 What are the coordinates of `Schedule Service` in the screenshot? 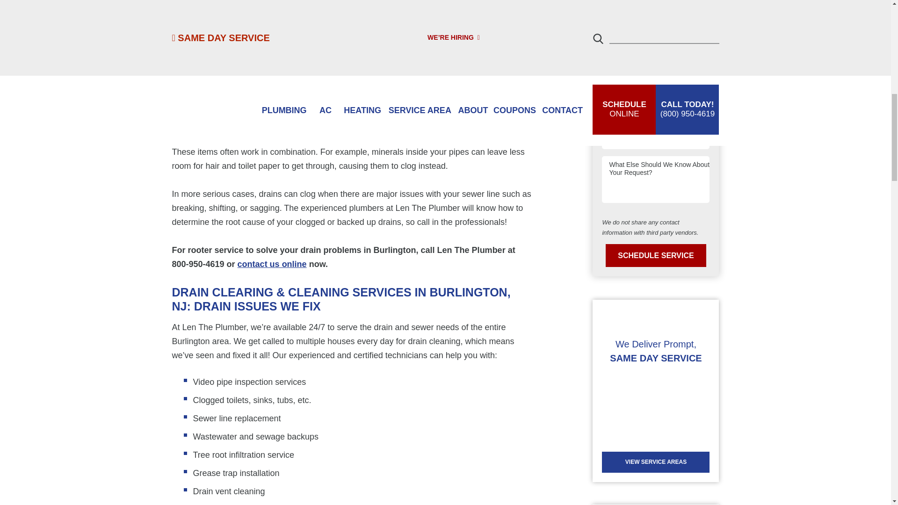 It's located at (656, 255).